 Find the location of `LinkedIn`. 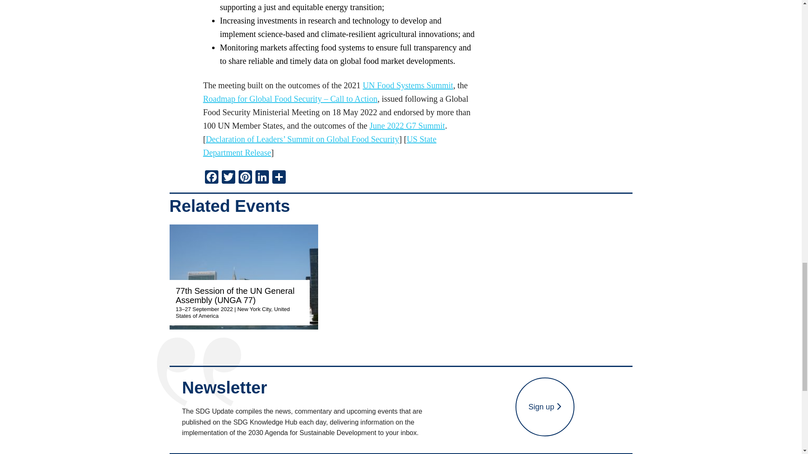

LinkedIn is located at coordinates (262, 178).